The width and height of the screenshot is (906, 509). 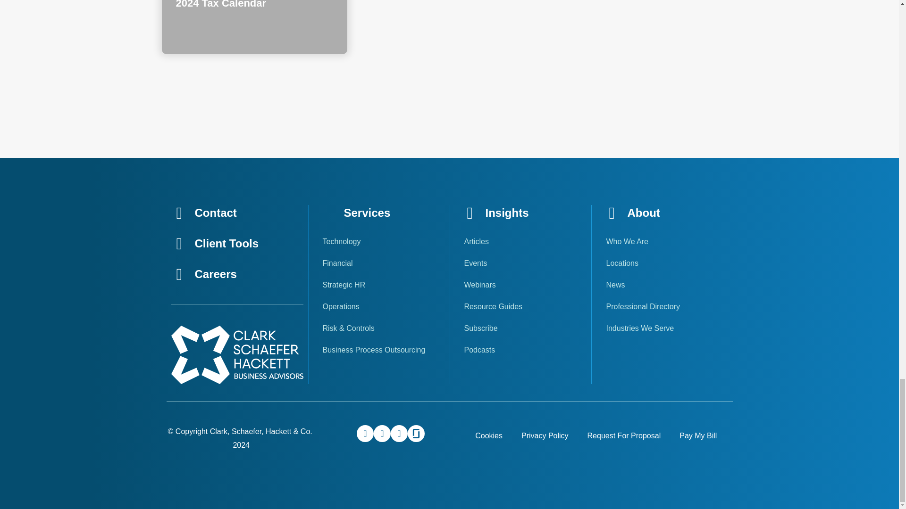 I want to click on Operations, so click(x=379, y=306).